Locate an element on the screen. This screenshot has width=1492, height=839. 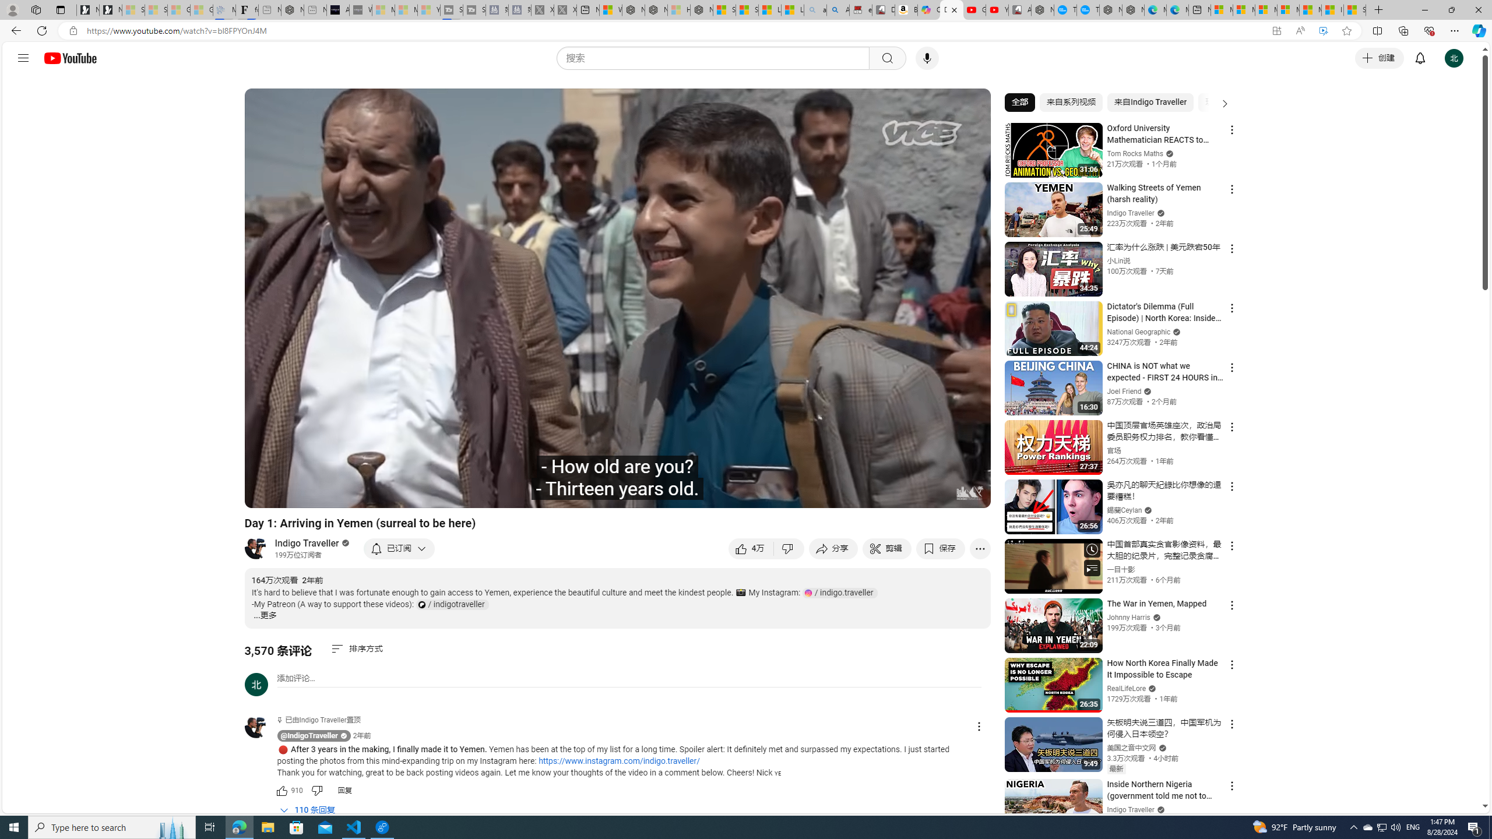
Class: ytp-subtitles-button-icon is located at coordinates (858, 494).